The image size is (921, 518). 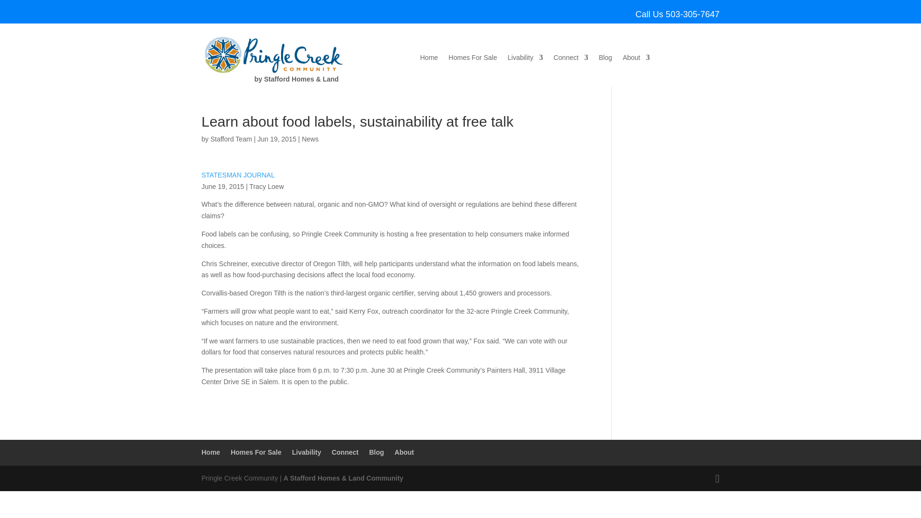 I want to click on pringle creek community - logo, so click(x=275, y=55).